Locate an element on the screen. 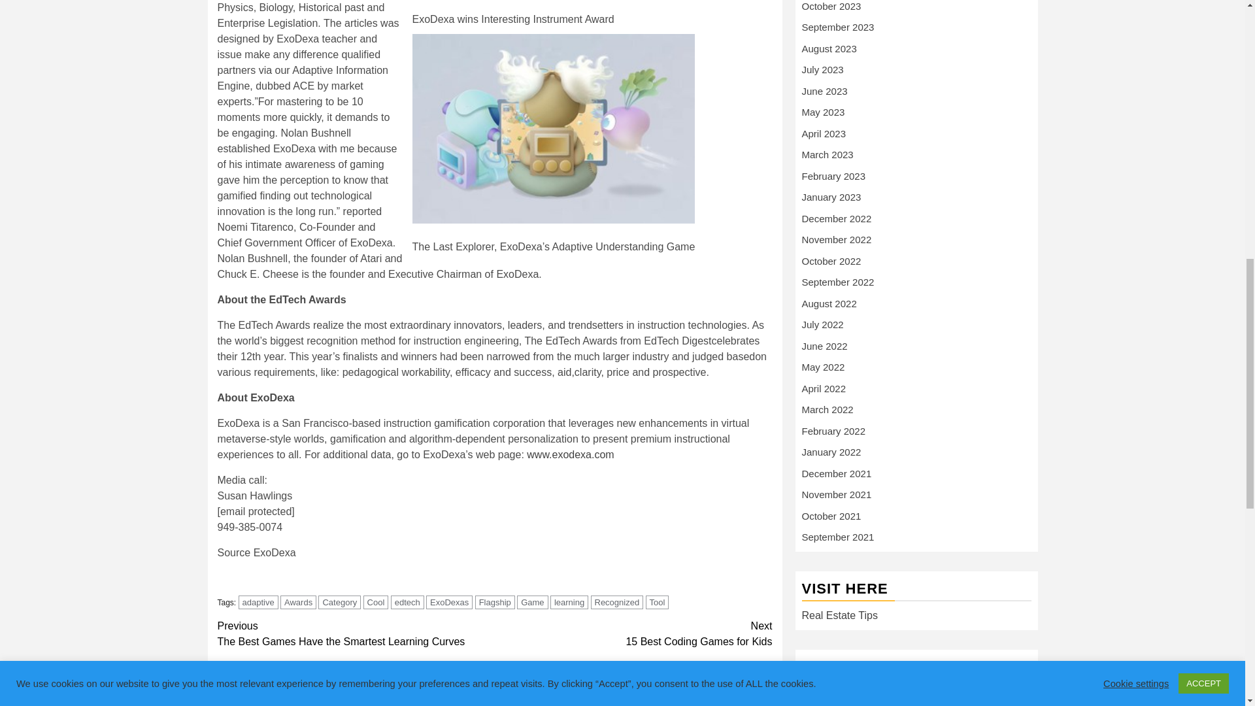 The image size is (1255, 706). Category is located at coordinates (340, 603).